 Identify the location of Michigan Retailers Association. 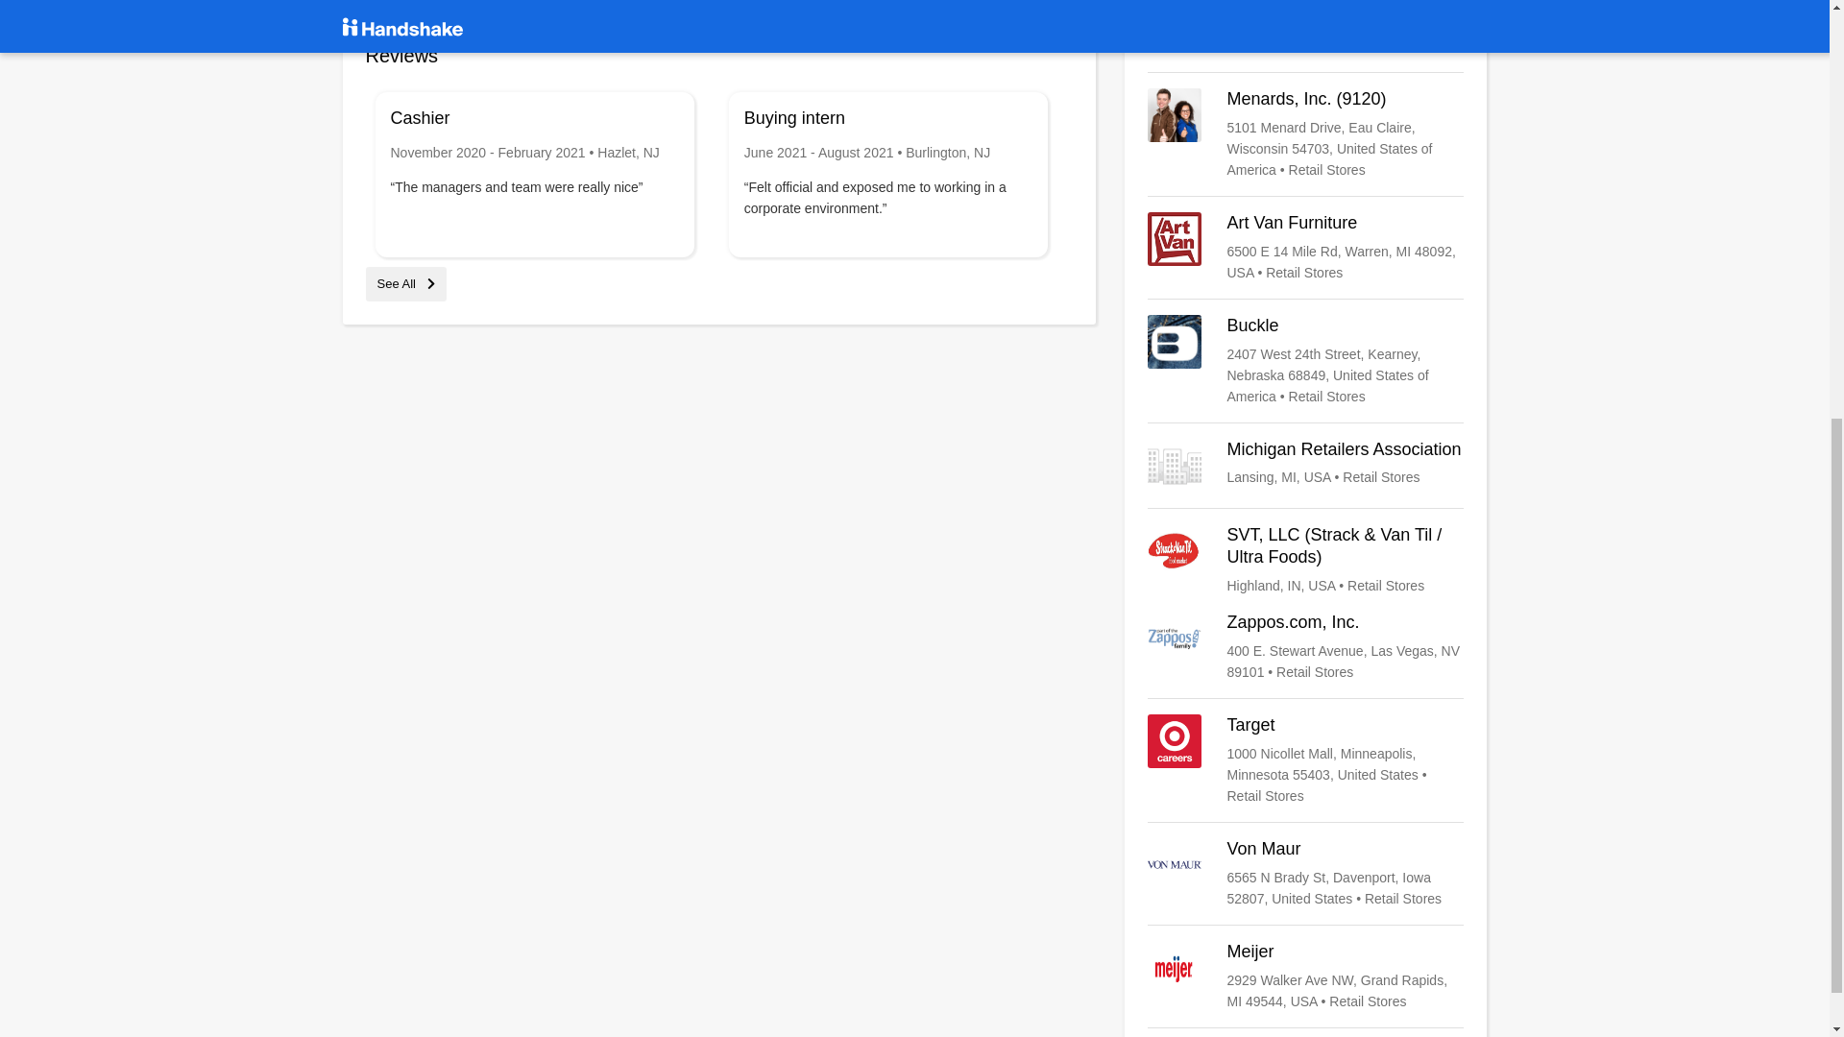
(1305, 465).